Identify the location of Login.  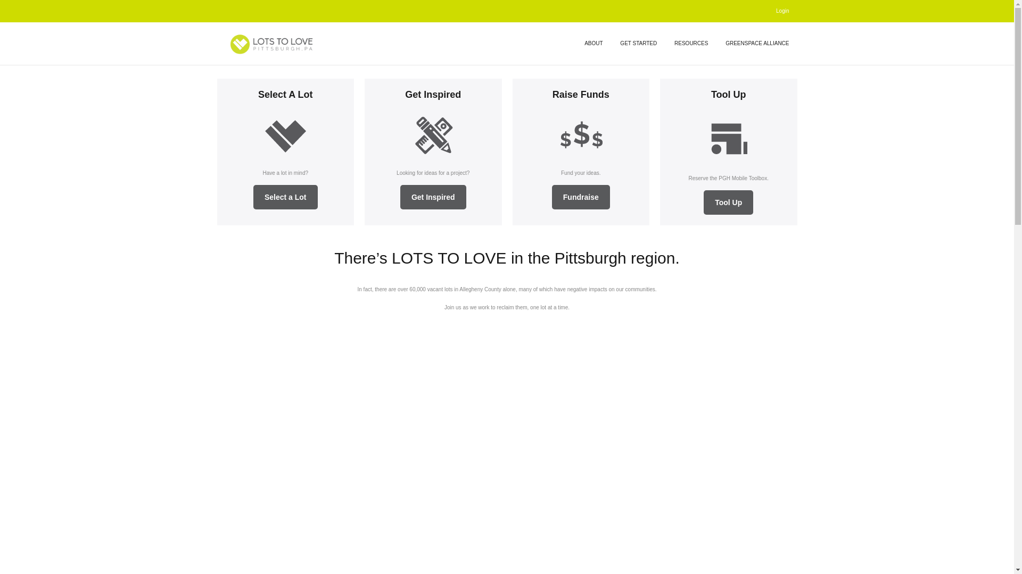
(782, 11).